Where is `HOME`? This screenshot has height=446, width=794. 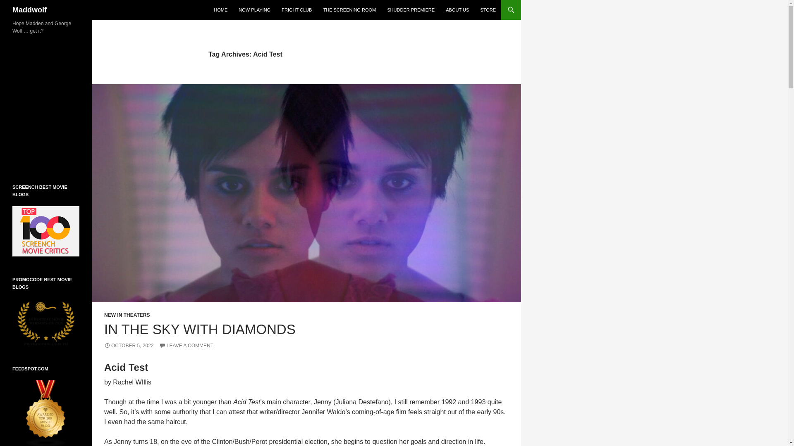
HOME is located at coordinates (220, 10).